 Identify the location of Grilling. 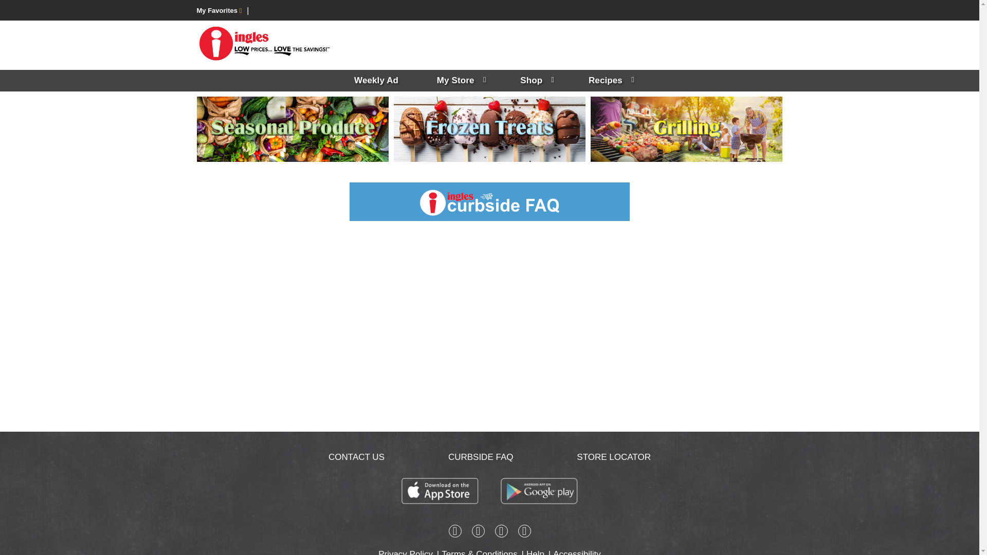
(686, 129).